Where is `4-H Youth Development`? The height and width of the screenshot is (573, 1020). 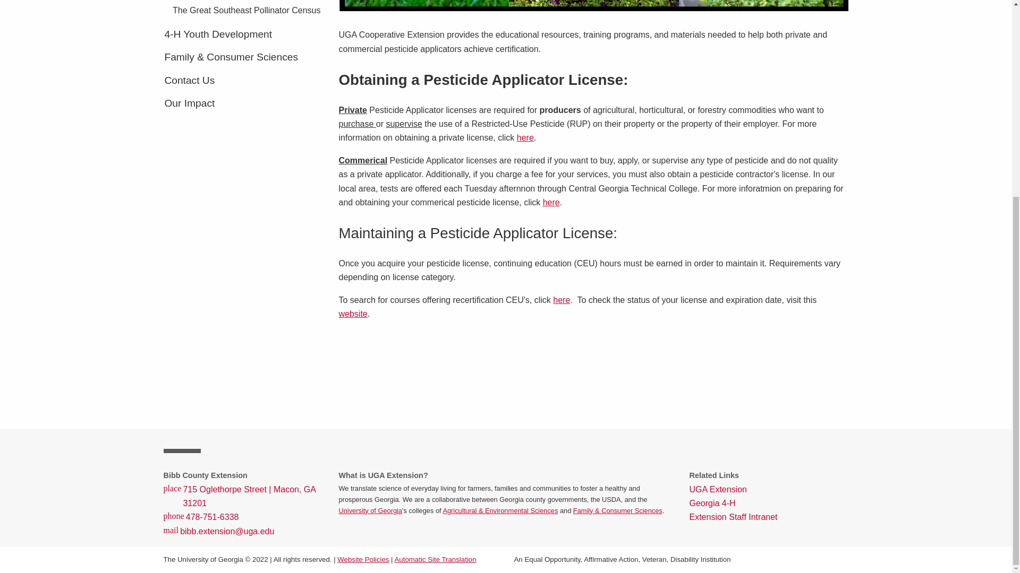
4-H Youth Development is located at coordinates (243, 34).